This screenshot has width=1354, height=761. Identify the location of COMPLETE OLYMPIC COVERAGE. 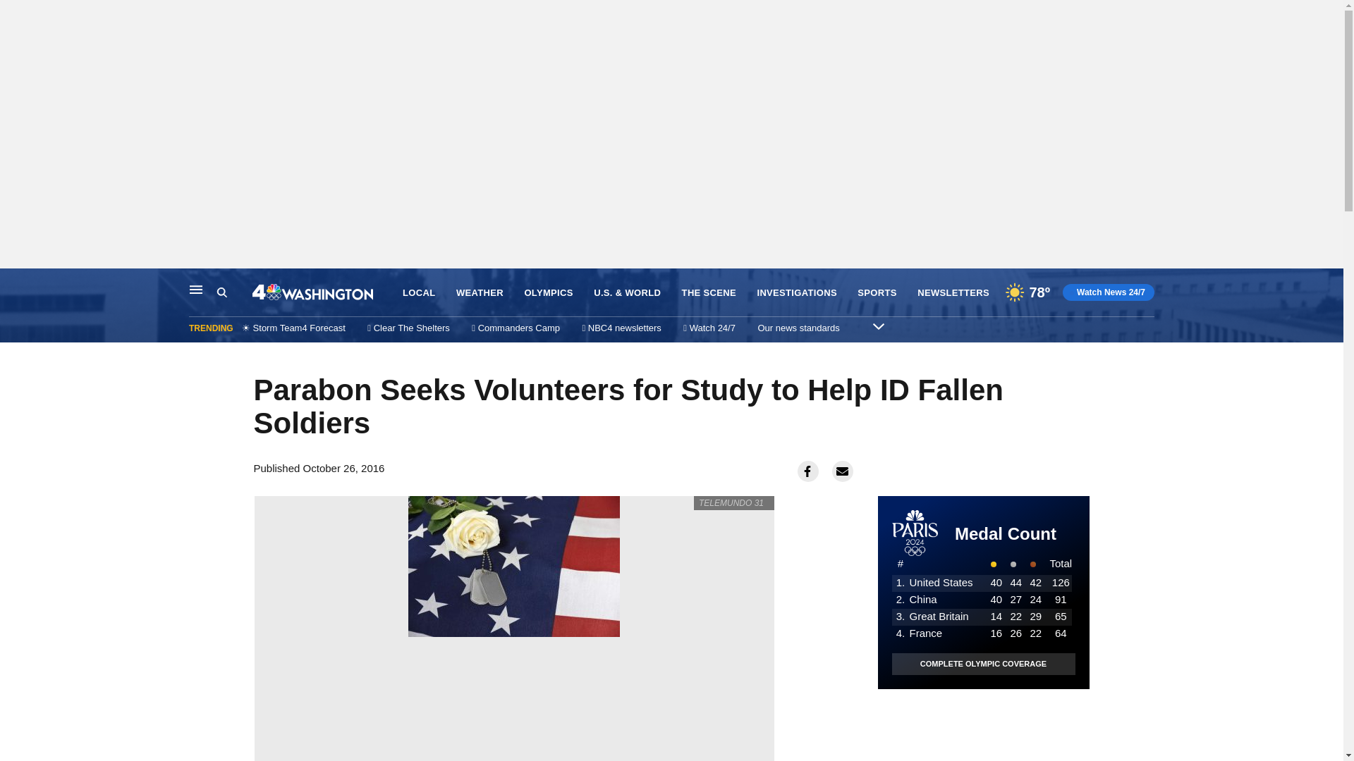
(983, 664).